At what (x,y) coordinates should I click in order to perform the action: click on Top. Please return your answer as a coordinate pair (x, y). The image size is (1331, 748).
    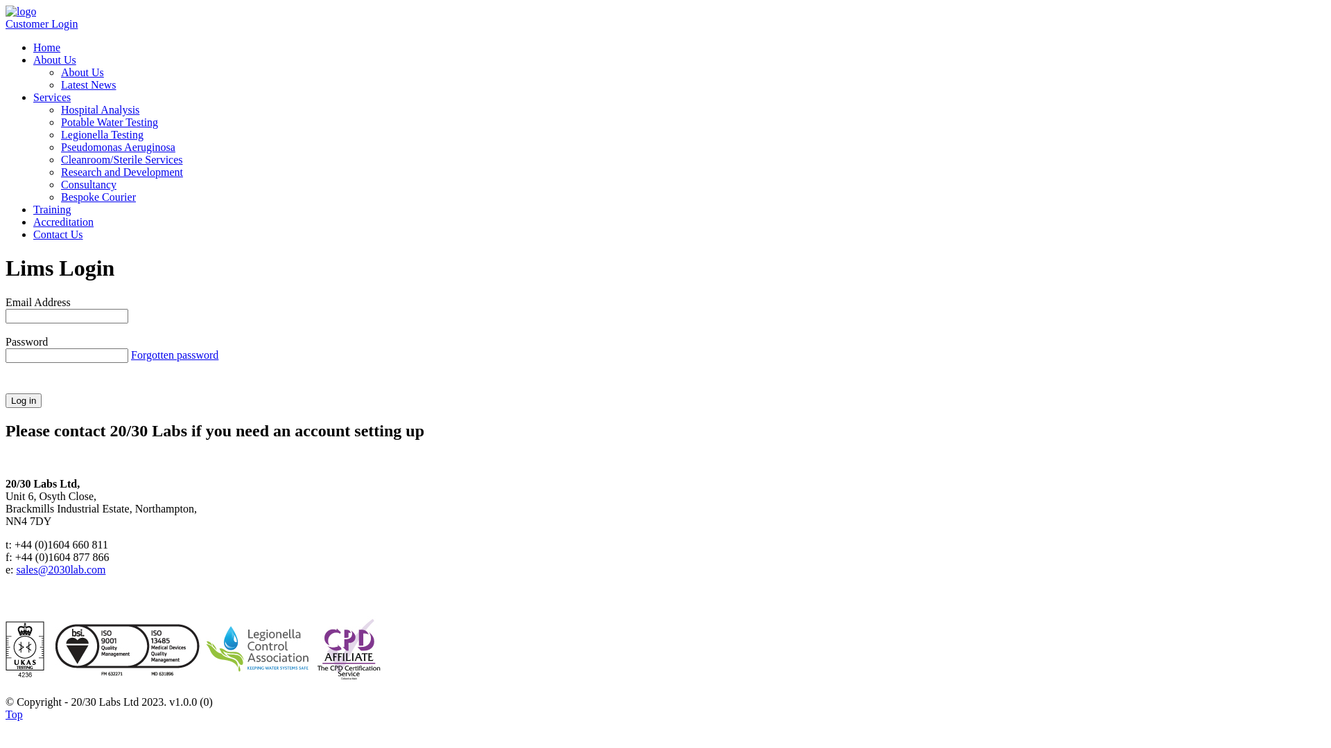
    Looking at the image, I should click on (14, 715).